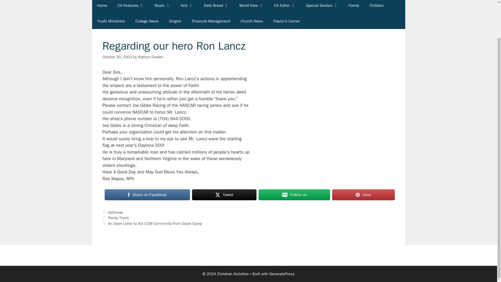 This screenshot has height=282, width=501. What do you see at coordinates (322, 7) in the screenshot?
I see `Special Section` at bounding box center [322, 7].